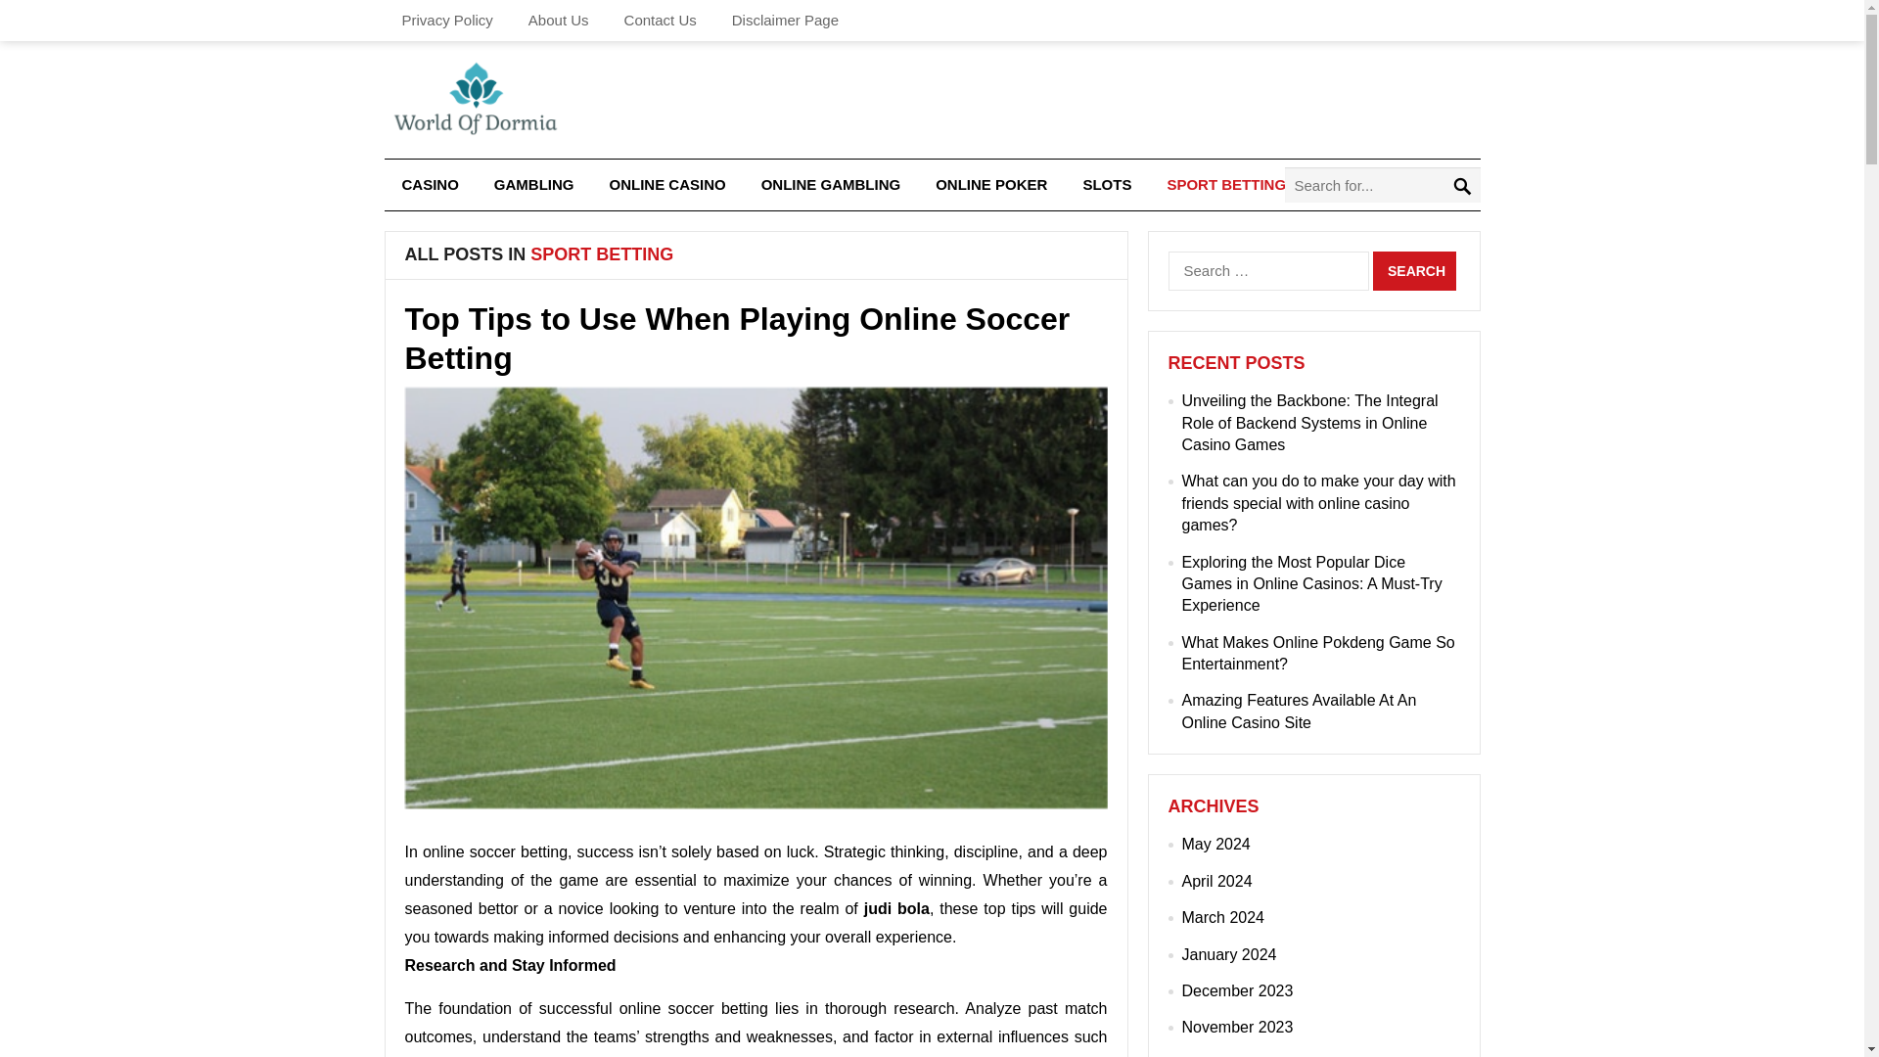 Image resolution: width=1879 pixels, height=1057 pixels. I want to click on Privacy Policy, so click(446, 21).